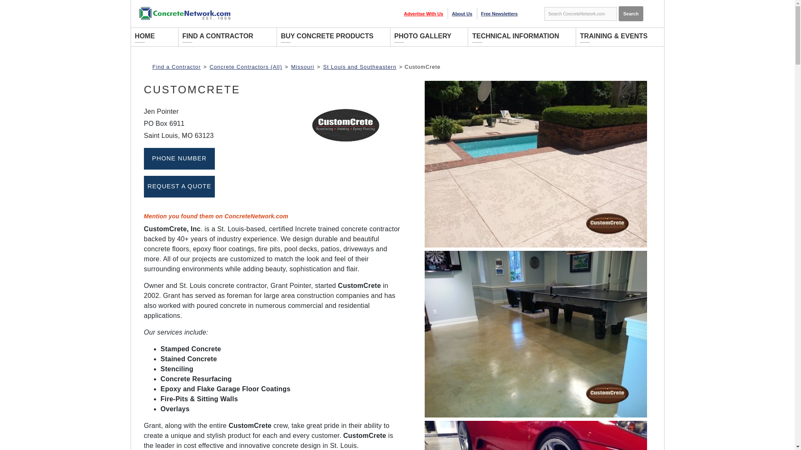 Image resolution: width=801 pixels, height=450 pixels. What do you see at coordinates (179, 187) in the screenshot?
I see `Request A Quote` at bounding box center [179, 187].